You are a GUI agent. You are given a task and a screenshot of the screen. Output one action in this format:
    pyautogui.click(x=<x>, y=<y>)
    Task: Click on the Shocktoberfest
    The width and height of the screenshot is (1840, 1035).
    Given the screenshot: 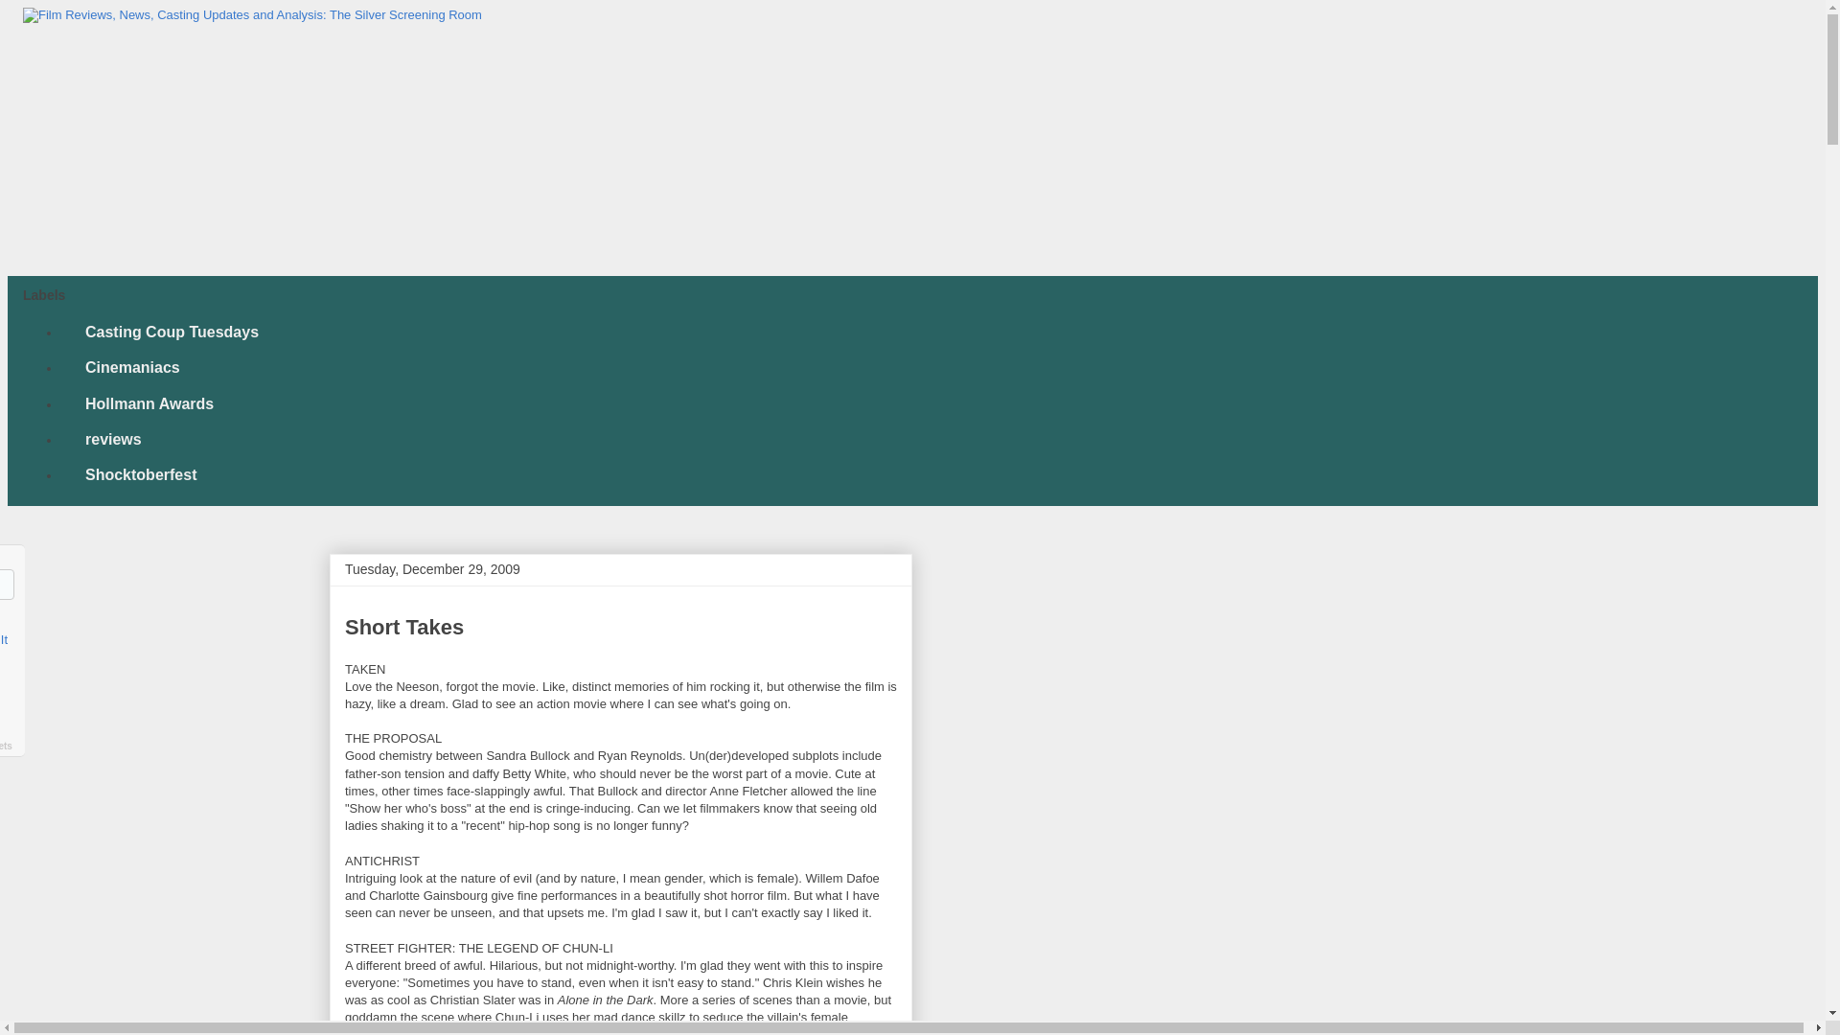 What is the action you would take?
    pyautogui.click(x=140, y=475)
    